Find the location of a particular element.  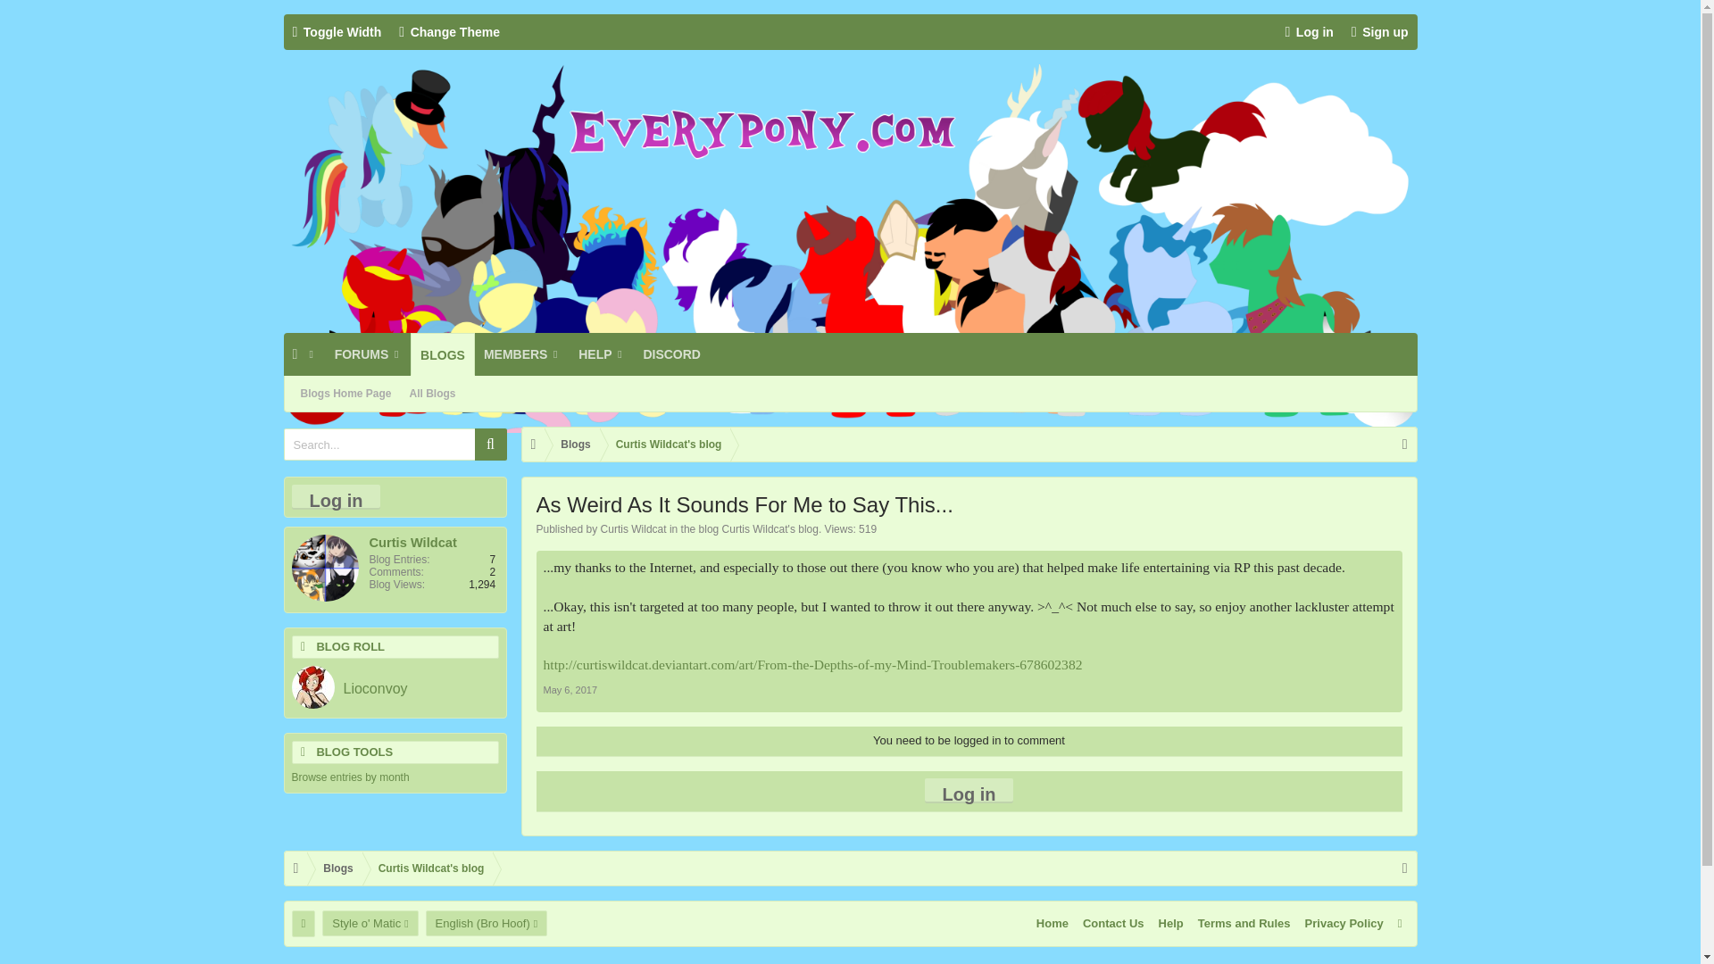

BLOGS is located at coordinates (443, 353).